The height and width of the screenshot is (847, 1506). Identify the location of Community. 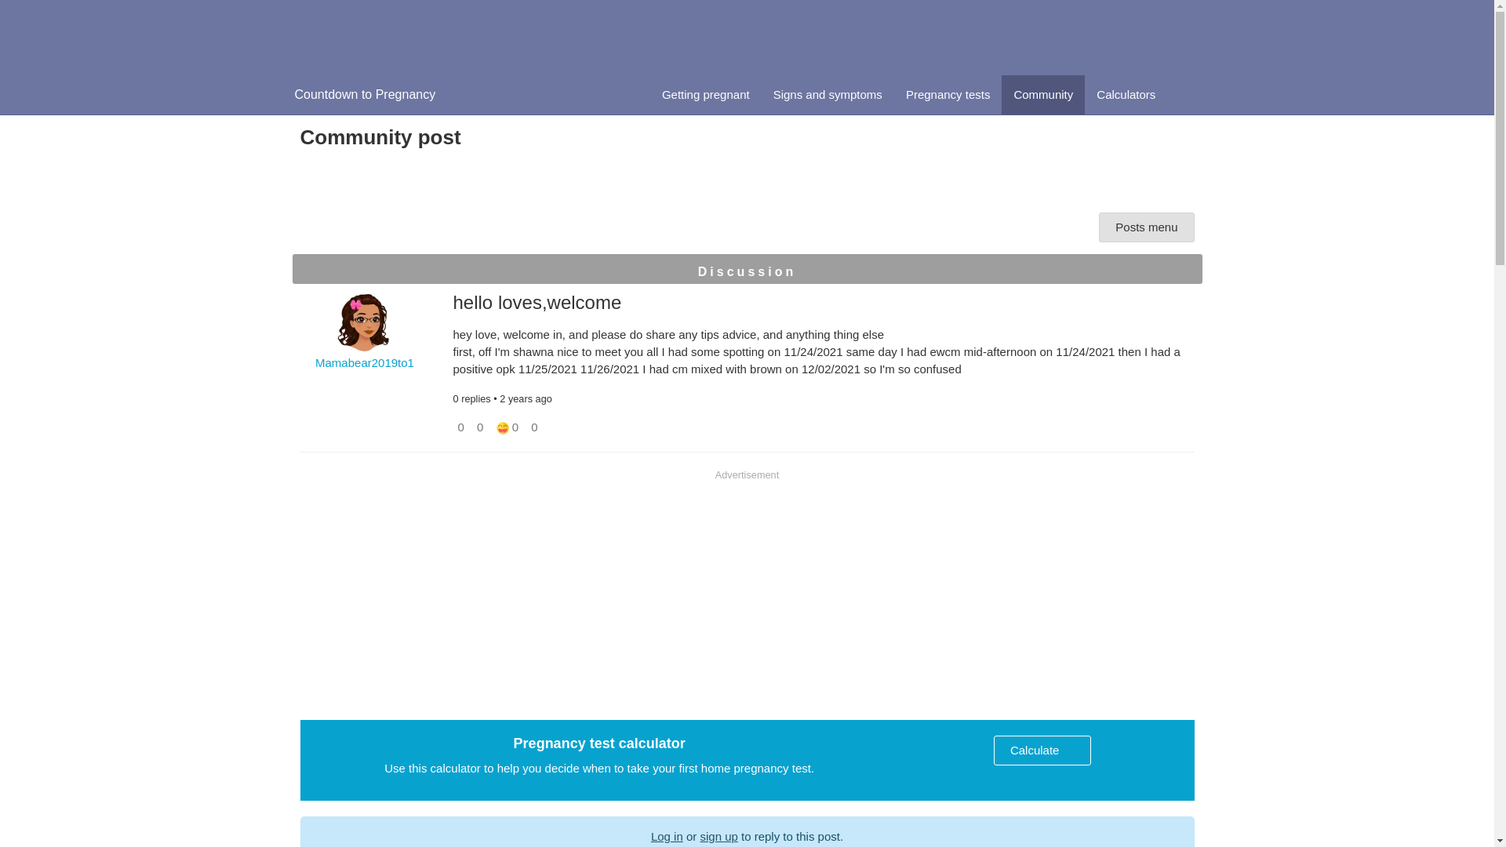
(1042, 94).